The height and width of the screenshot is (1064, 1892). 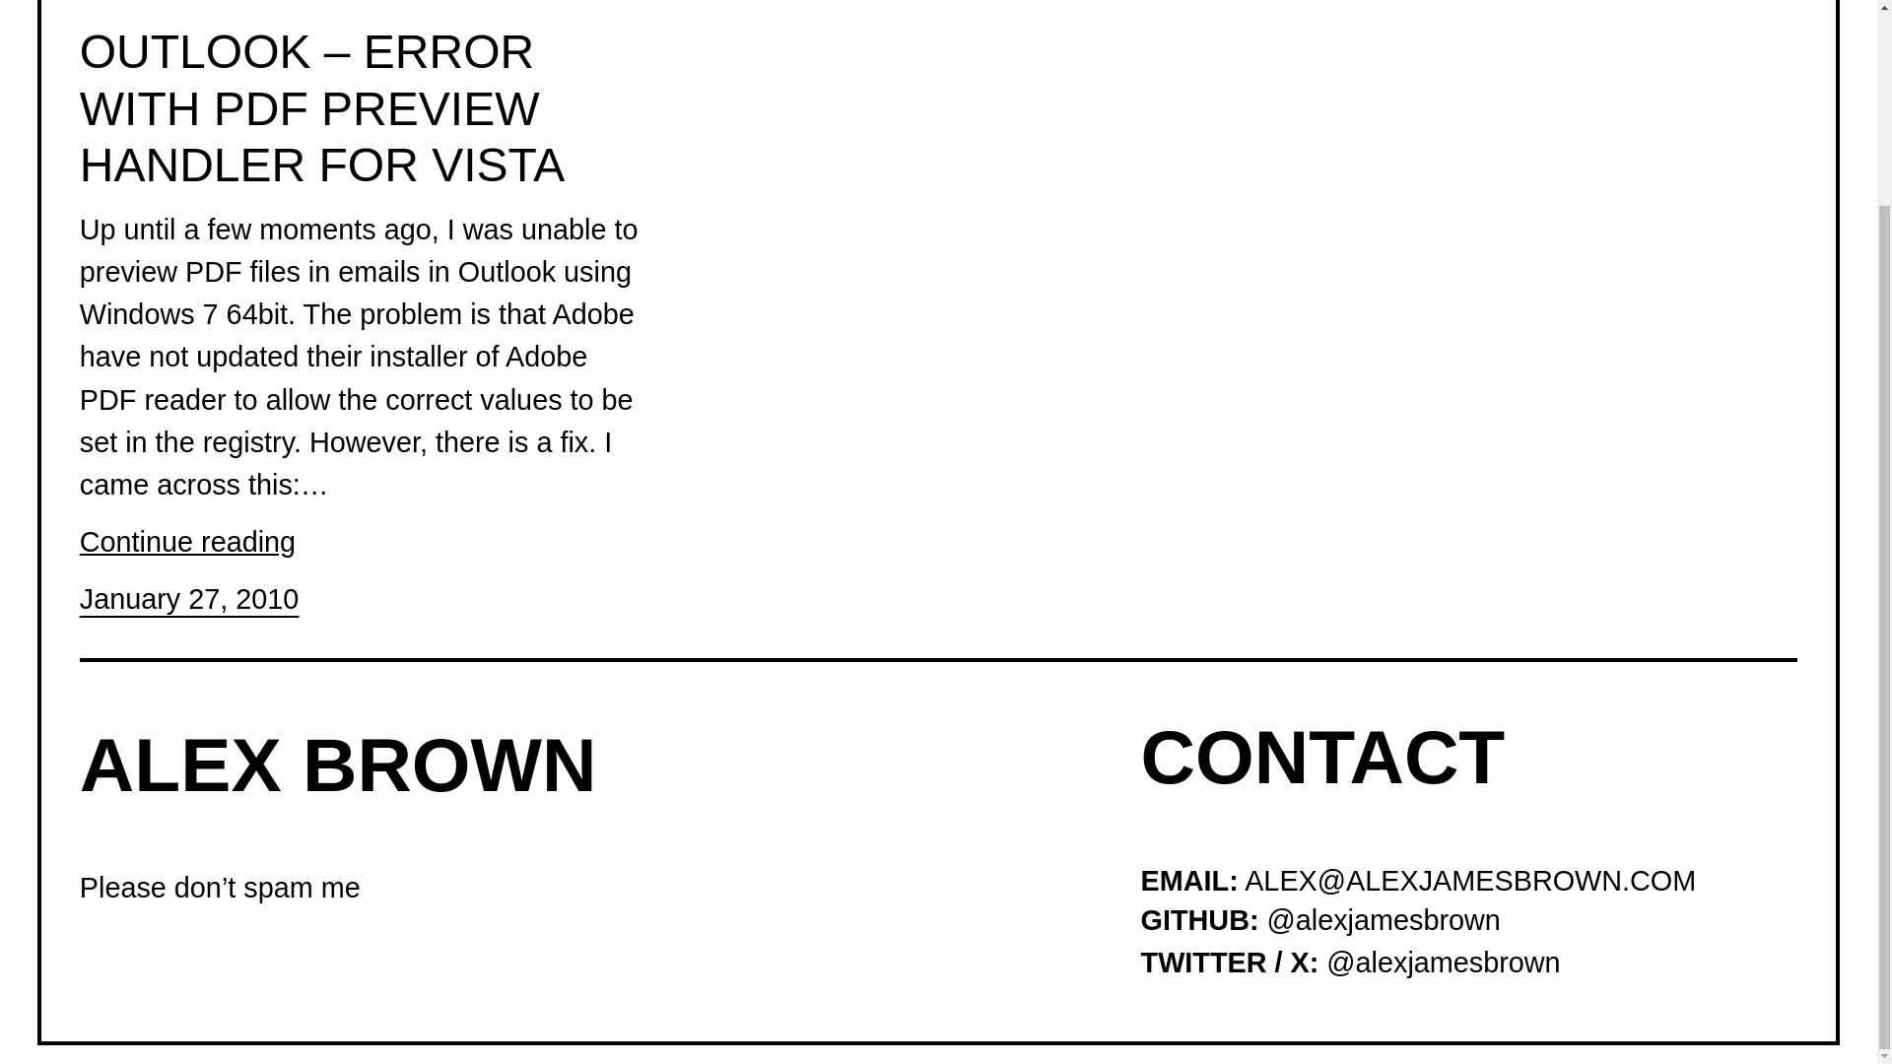 I want to click on ALEX BROWN, so click(x=338, y=765).